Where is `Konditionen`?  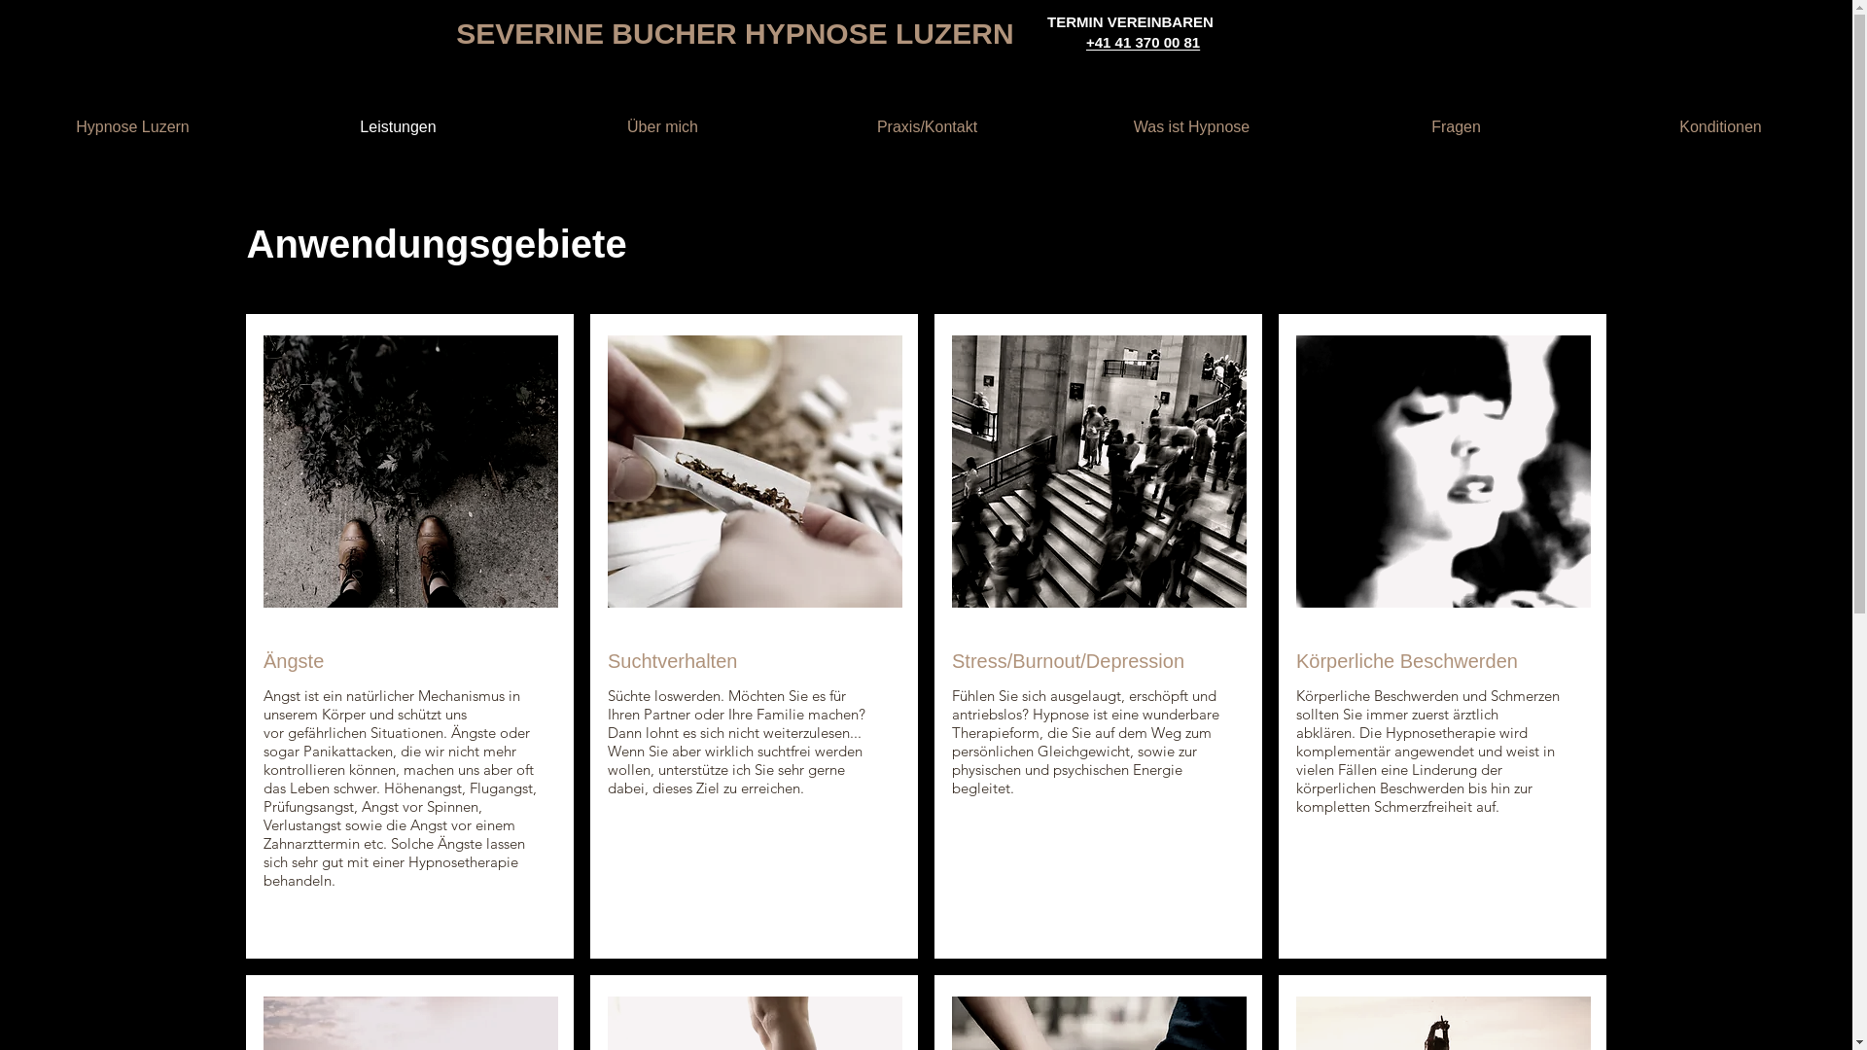
Konditionen is located at coordinates (1720, 127).